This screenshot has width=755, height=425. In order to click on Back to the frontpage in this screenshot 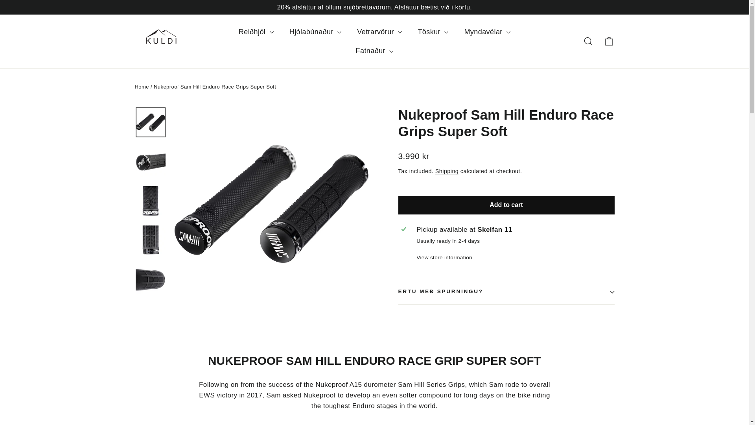, I will do `click(142, 87)`.